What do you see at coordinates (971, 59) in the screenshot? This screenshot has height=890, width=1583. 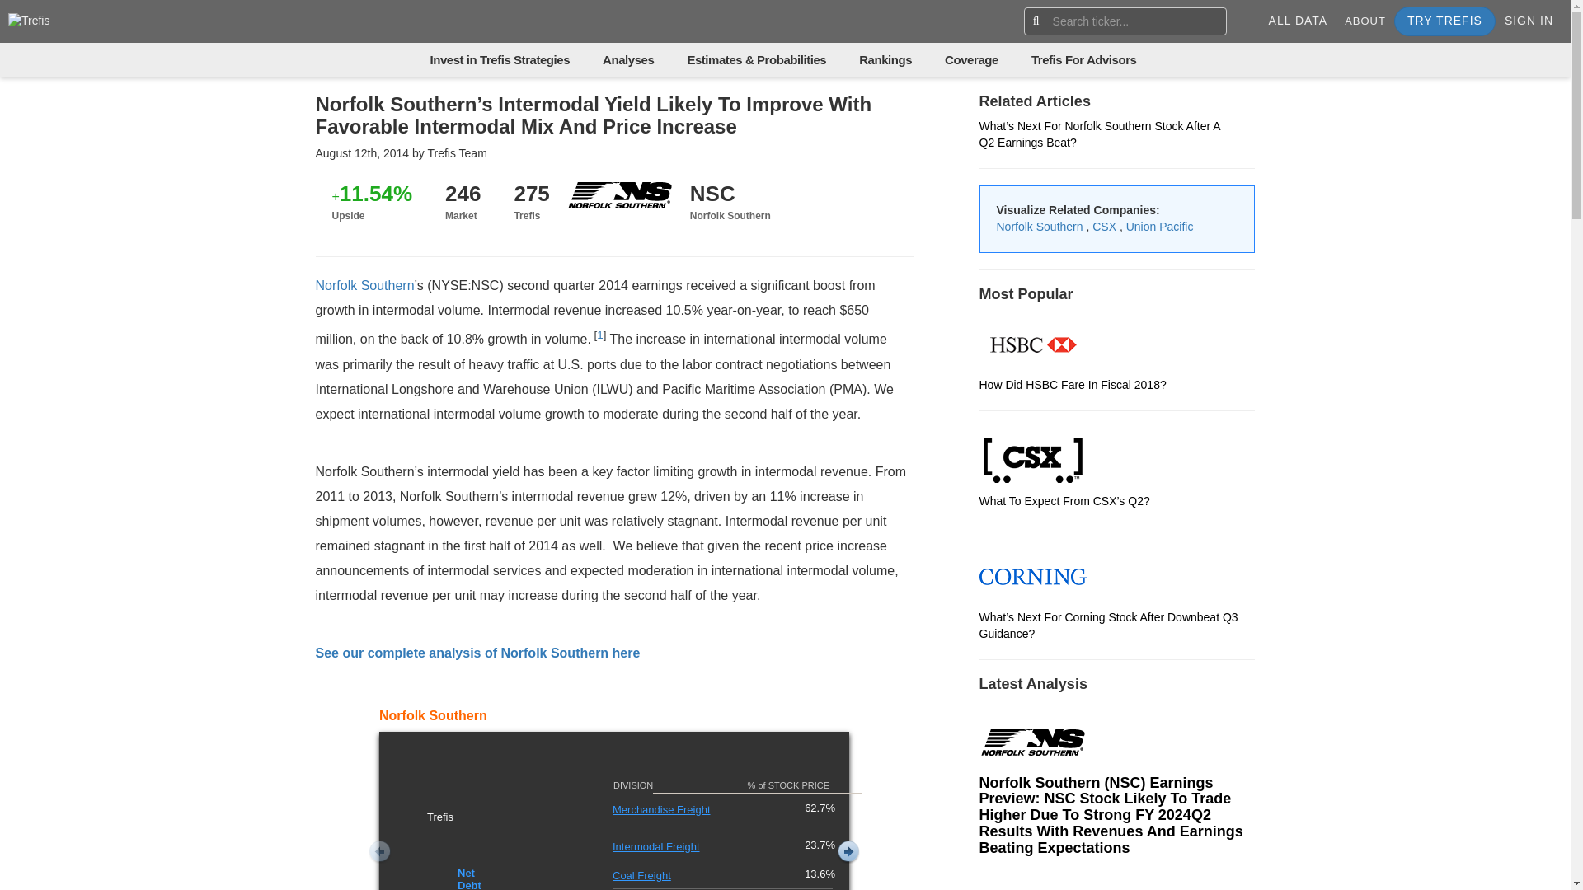 I see `Coverage` at bounding box center [971, 59].